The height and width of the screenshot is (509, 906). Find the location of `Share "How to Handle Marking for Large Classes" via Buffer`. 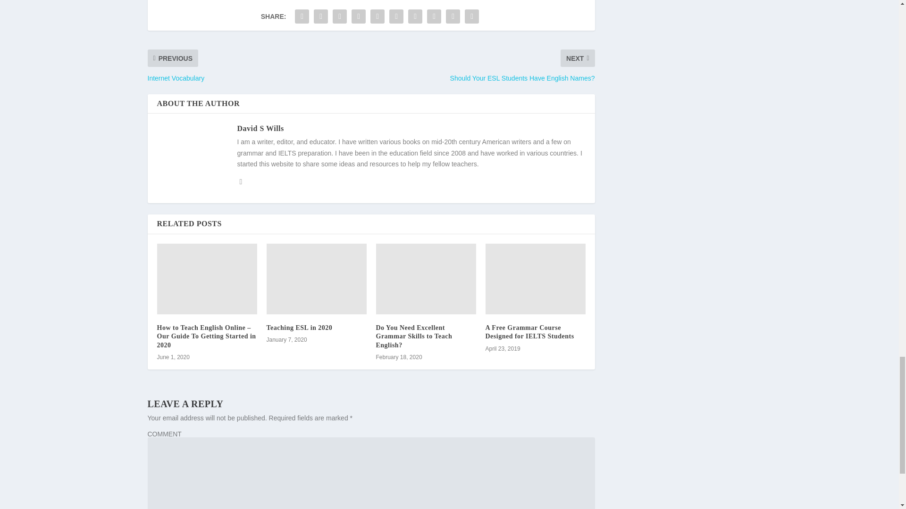

Share "How to Handle Marking for Large Classes" via Buffer is located at coordinates (415, 16).